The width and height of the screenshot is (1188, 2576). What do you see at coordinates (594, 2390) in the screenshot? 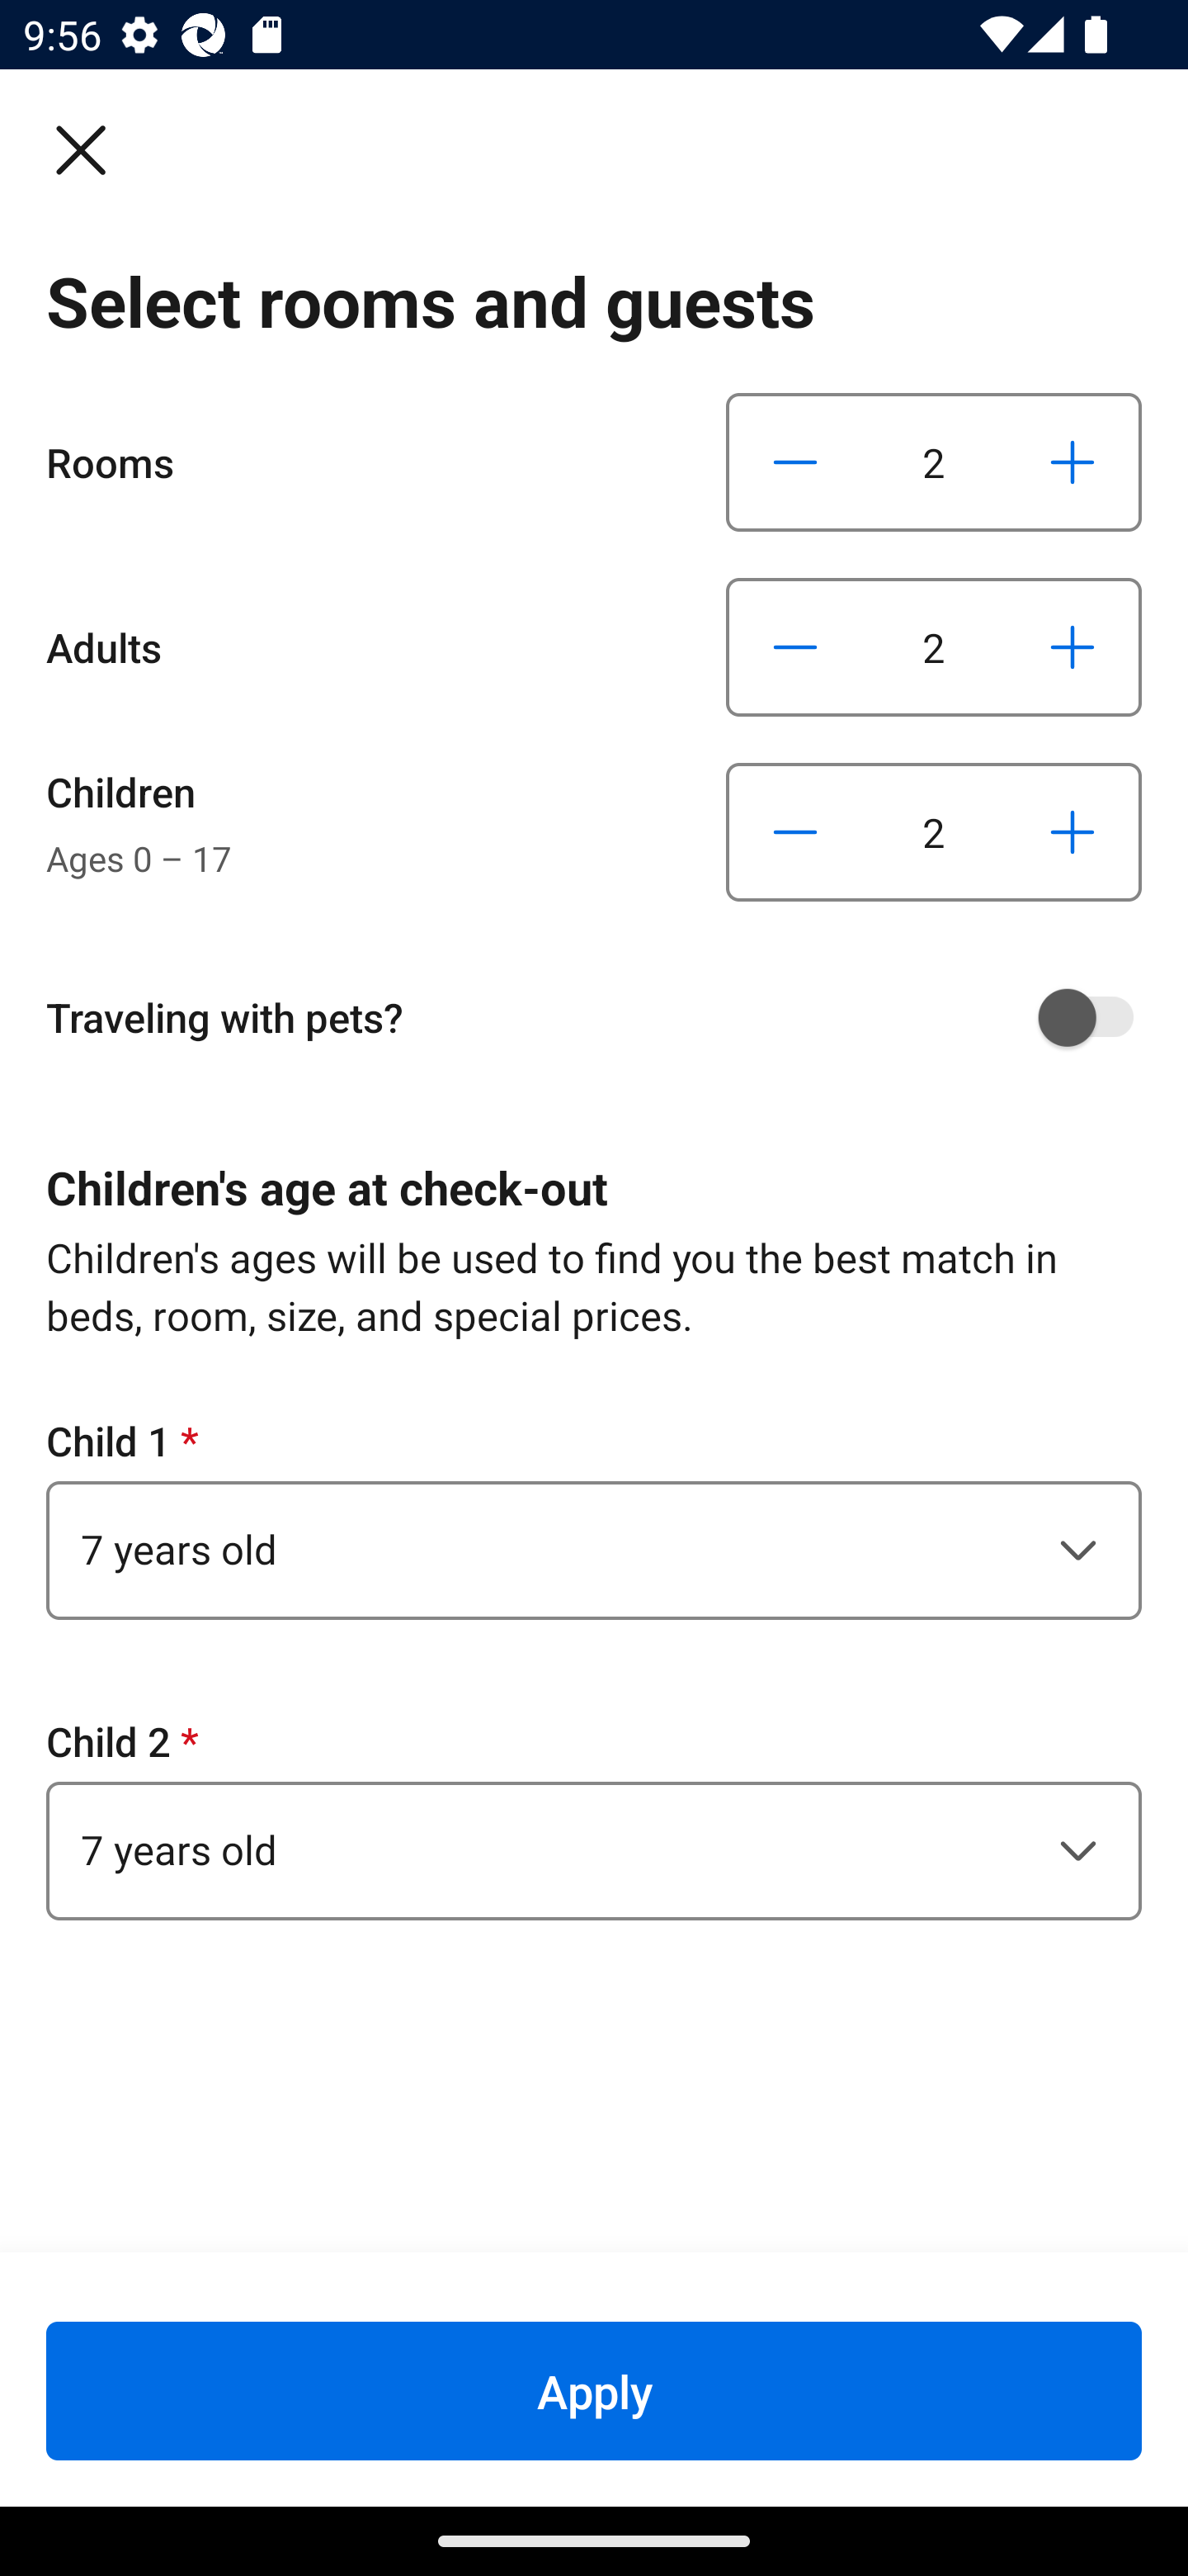
I see `Apply` at bounding box center [594, 2390].